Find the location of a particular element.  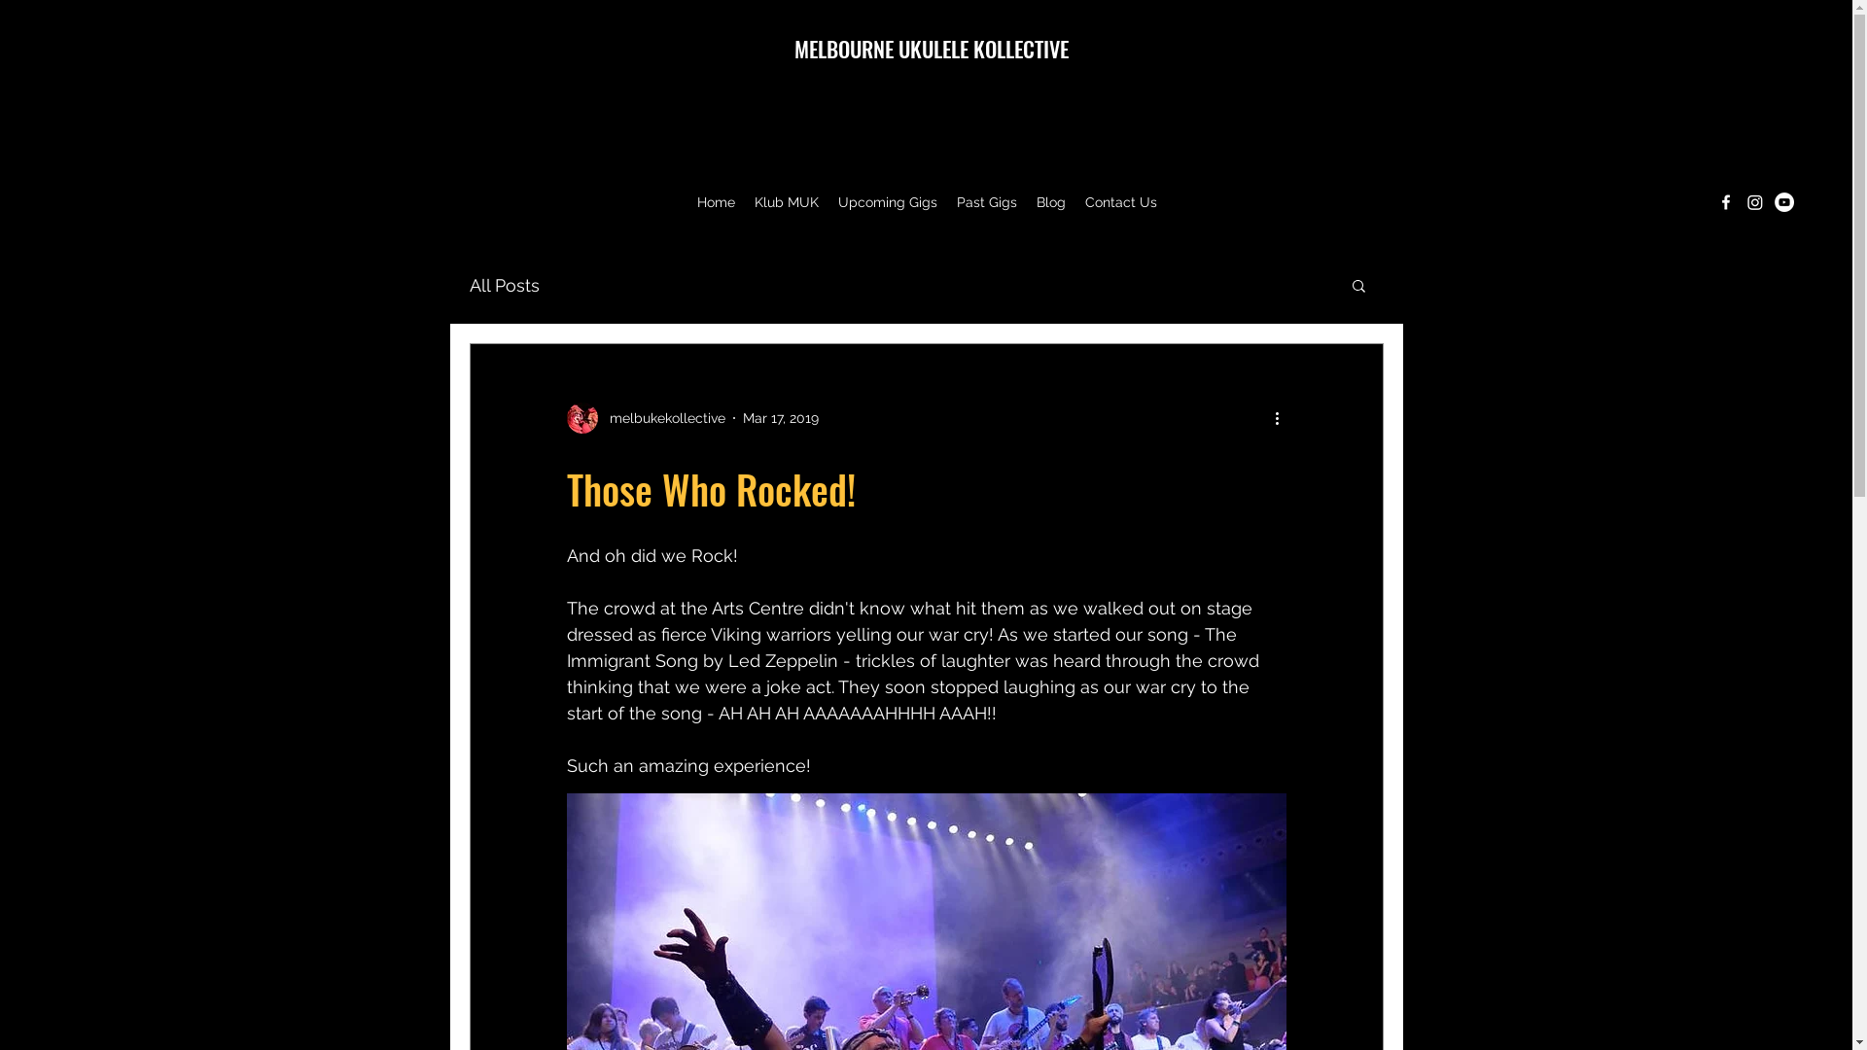

Blog is located at coordinates (1051, 202).